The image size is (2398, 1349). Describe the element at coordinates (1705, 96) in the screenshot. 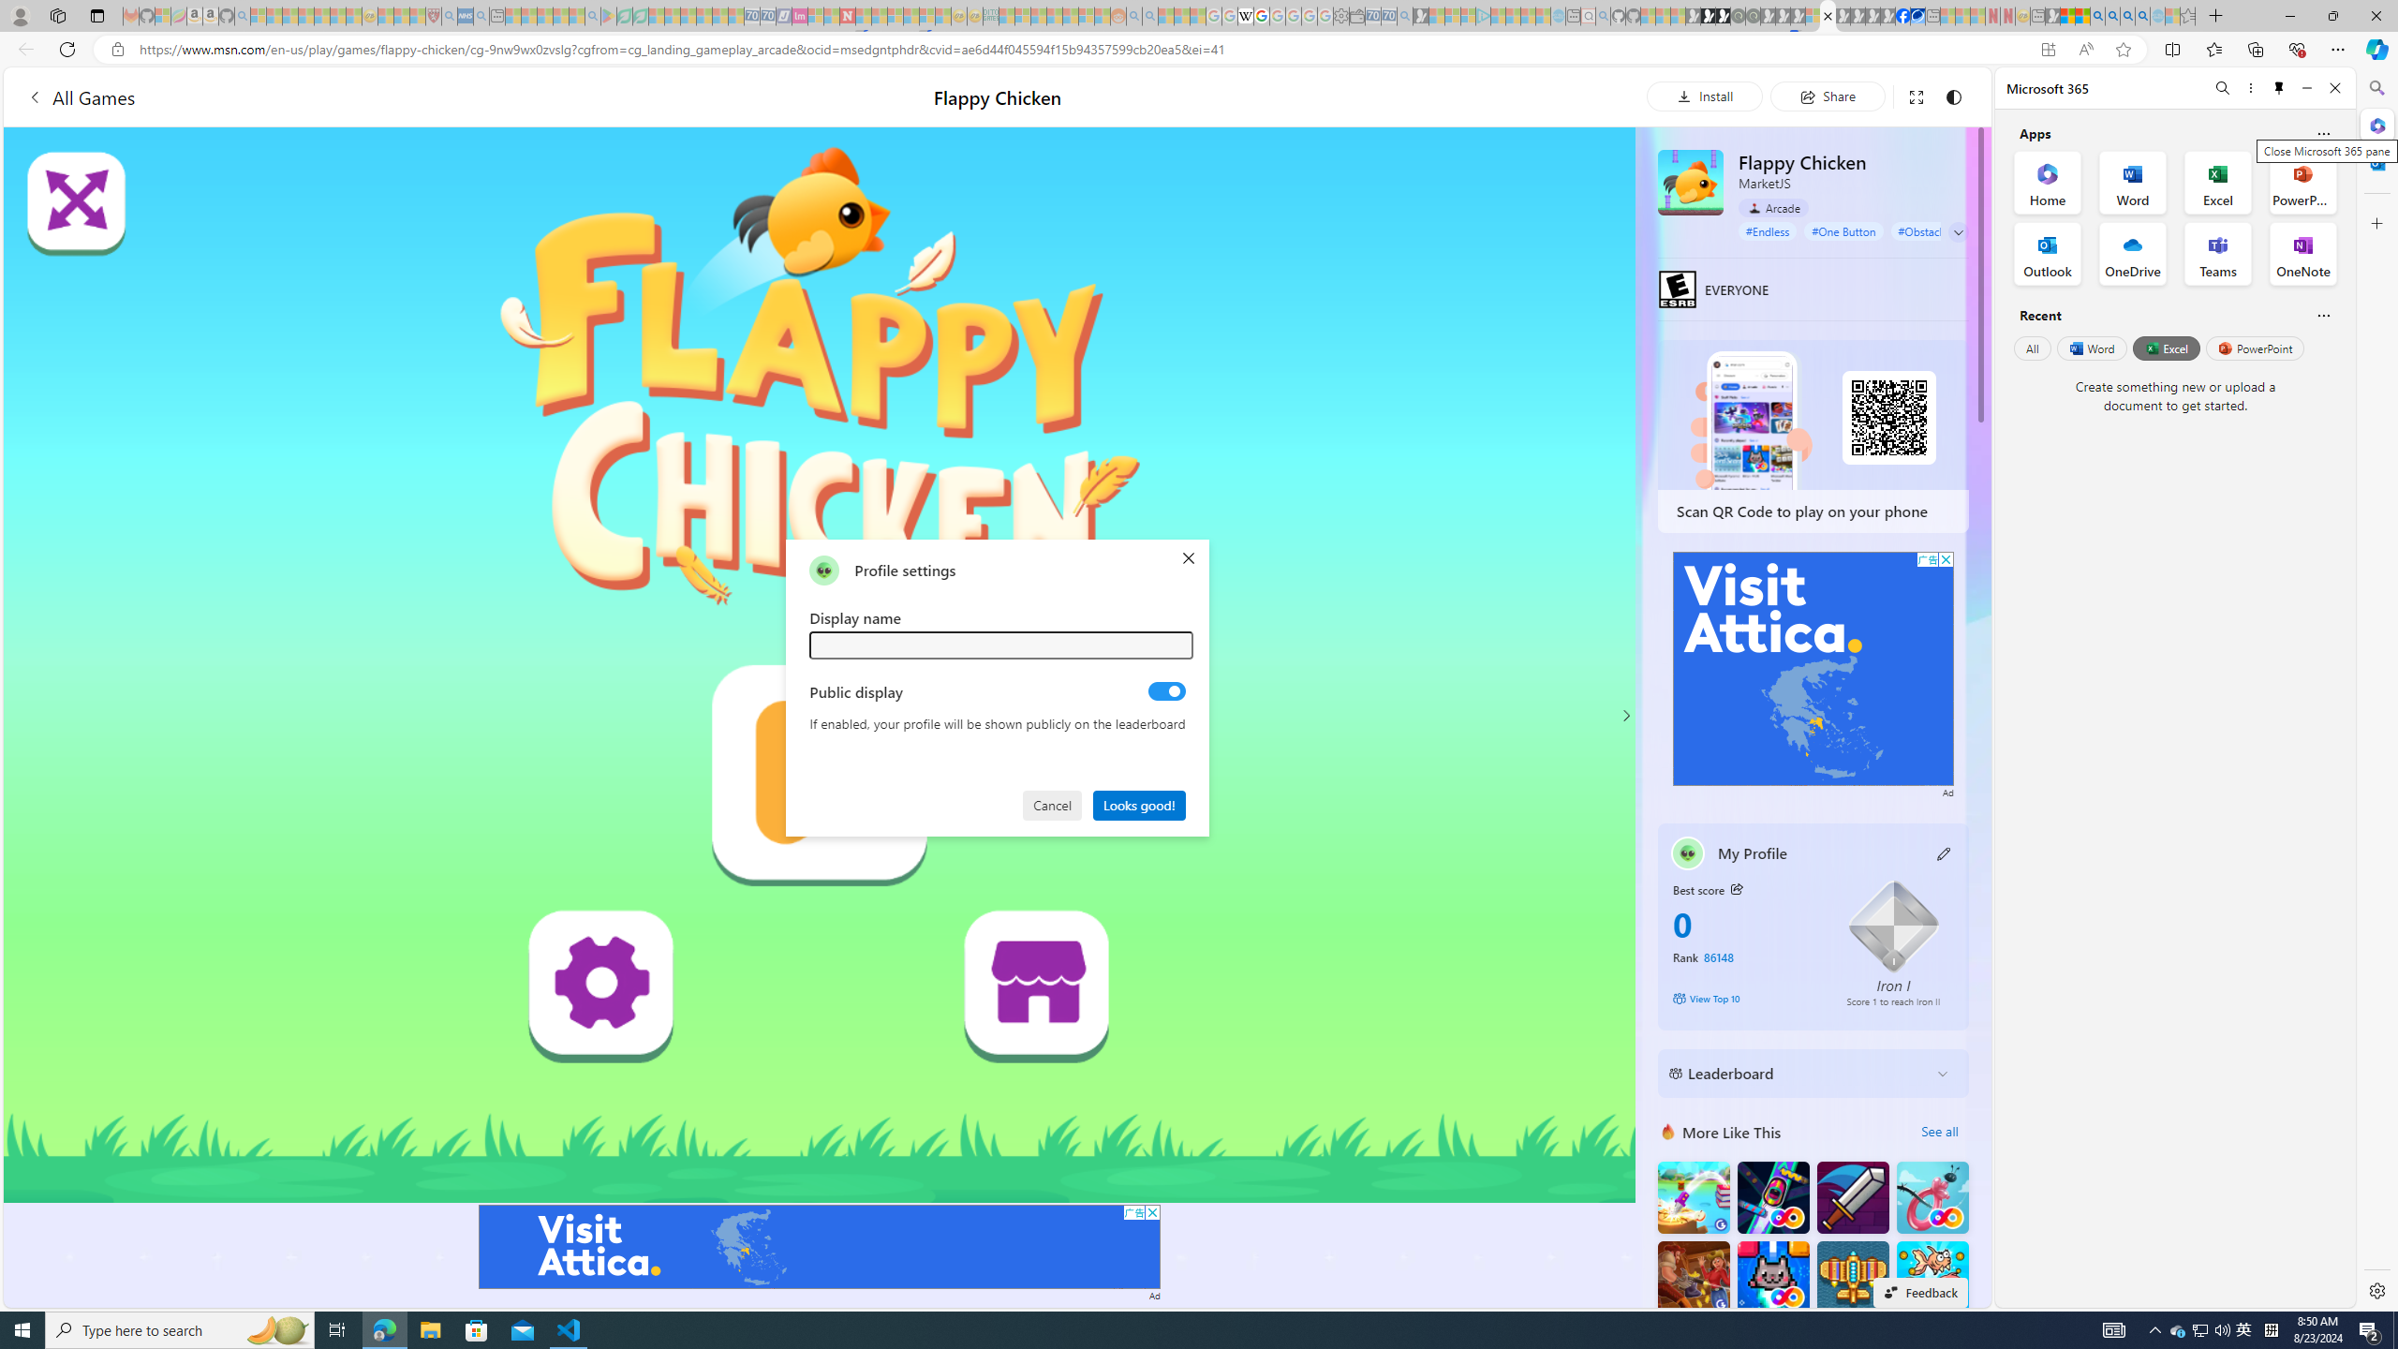

I see `Install` at that location.